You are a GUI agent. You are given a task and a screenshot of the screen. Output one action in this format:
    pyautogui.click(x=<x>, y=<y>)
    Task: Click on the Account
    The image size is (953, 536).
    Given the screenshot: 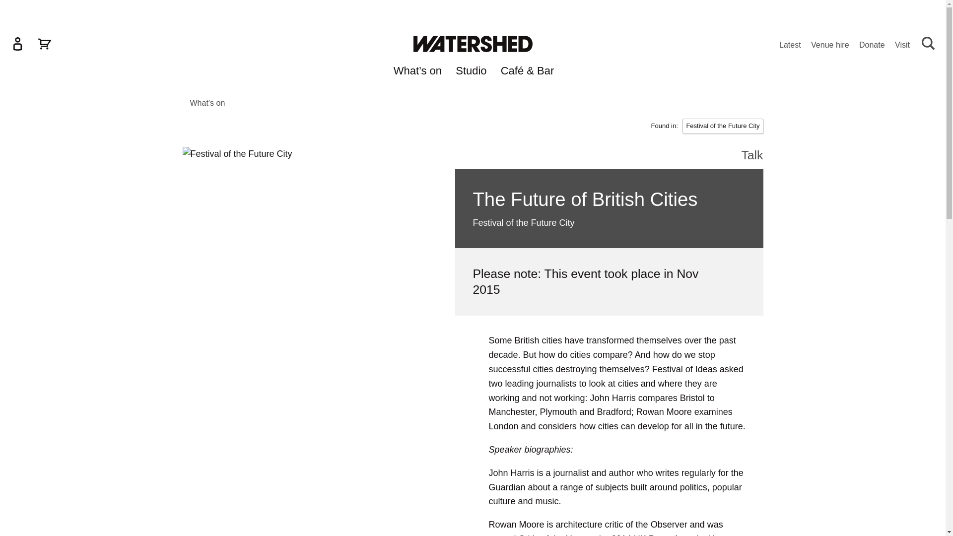 What is the action you would take?
    pyautogui.click(x=17, y=44)
    